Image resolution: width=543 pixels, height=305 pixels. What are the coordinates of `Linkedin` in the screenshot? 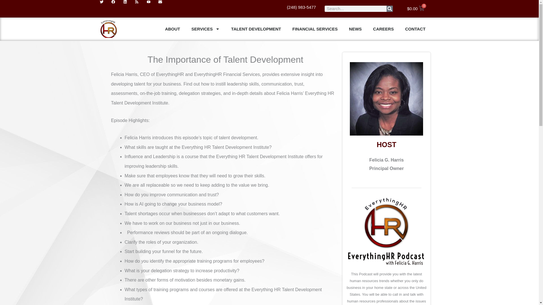 It's located at (129, 6).